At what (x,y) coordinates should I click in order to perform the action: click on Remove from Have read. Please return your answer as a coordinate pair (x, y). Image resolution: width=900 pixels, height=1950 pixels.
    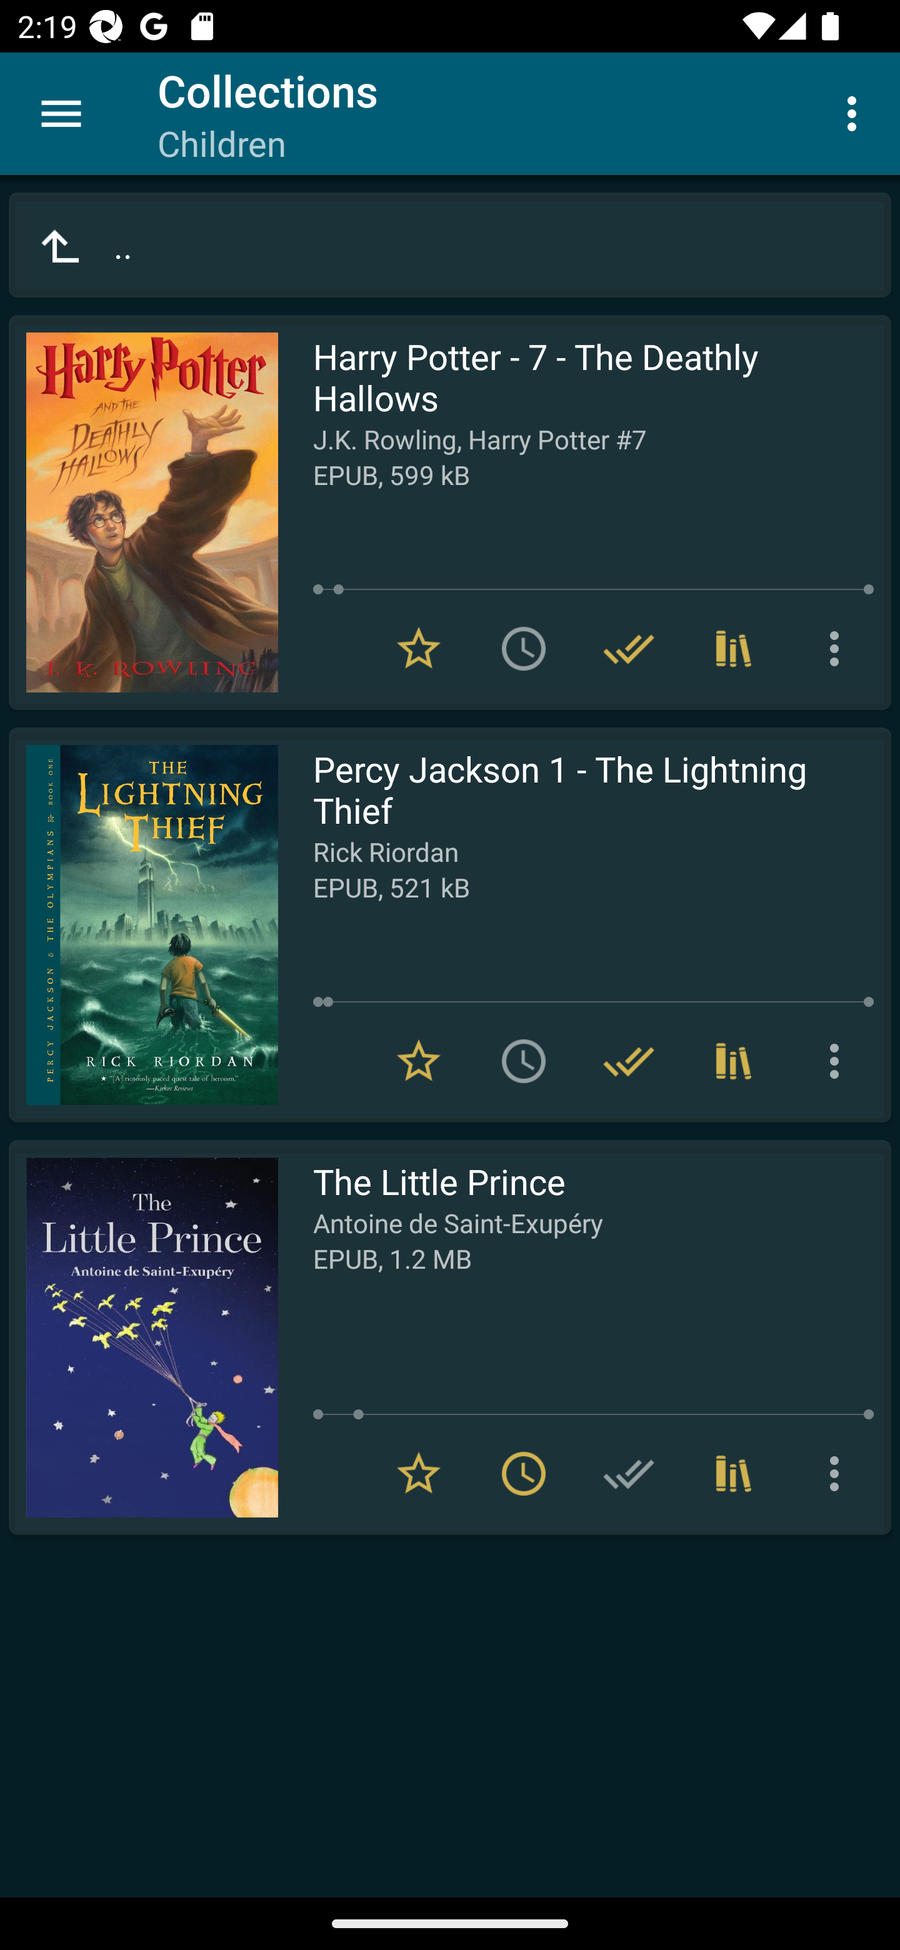
    Looking at the image, I should click on (629, 1061).